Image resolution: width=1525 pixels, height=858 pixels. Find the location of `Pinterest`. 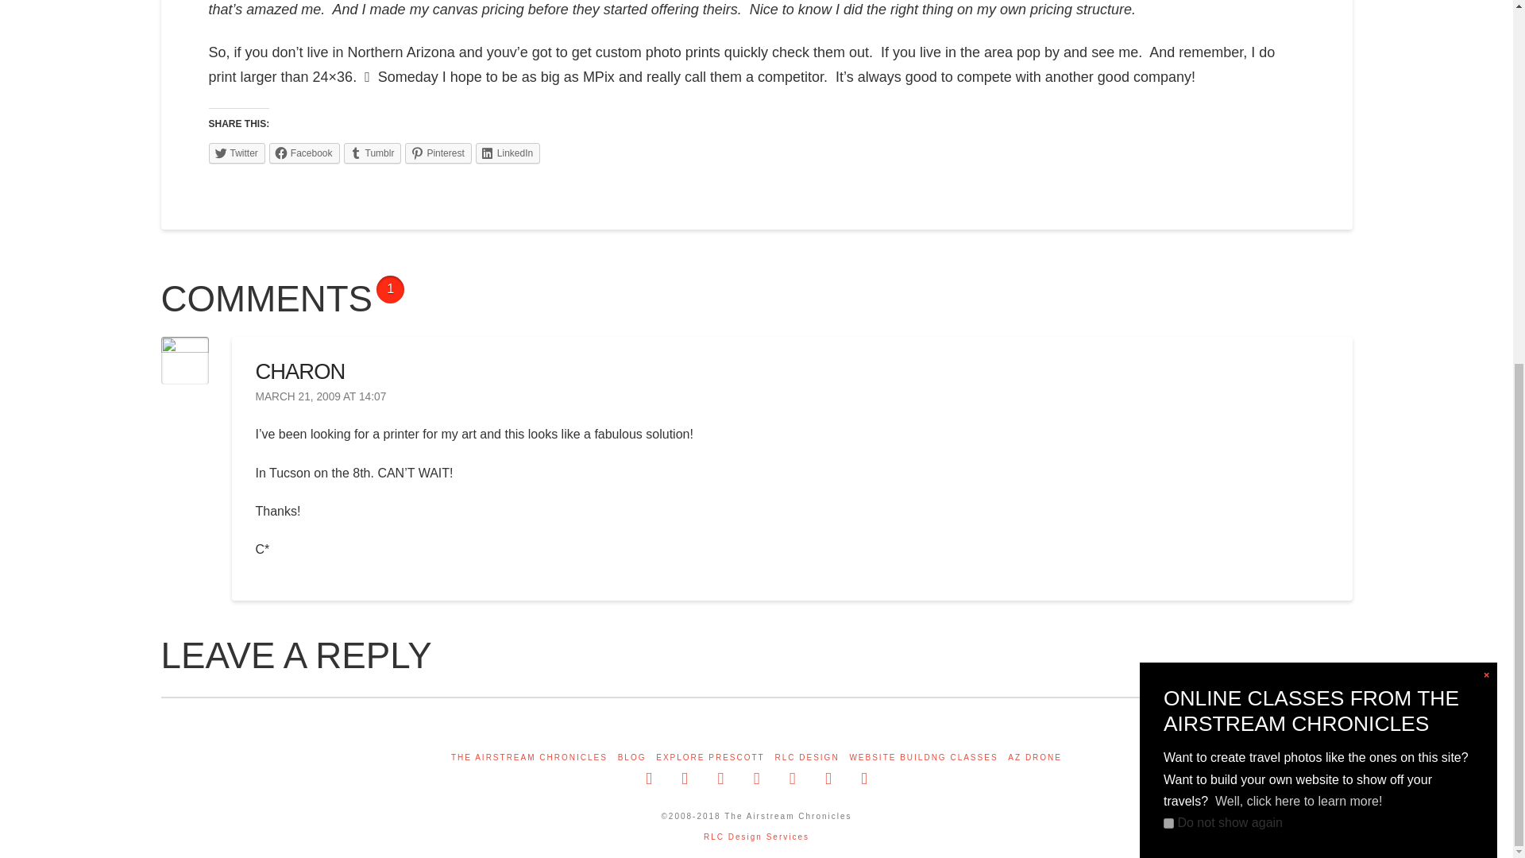

Pinterest is located at coordinates (438, 153).